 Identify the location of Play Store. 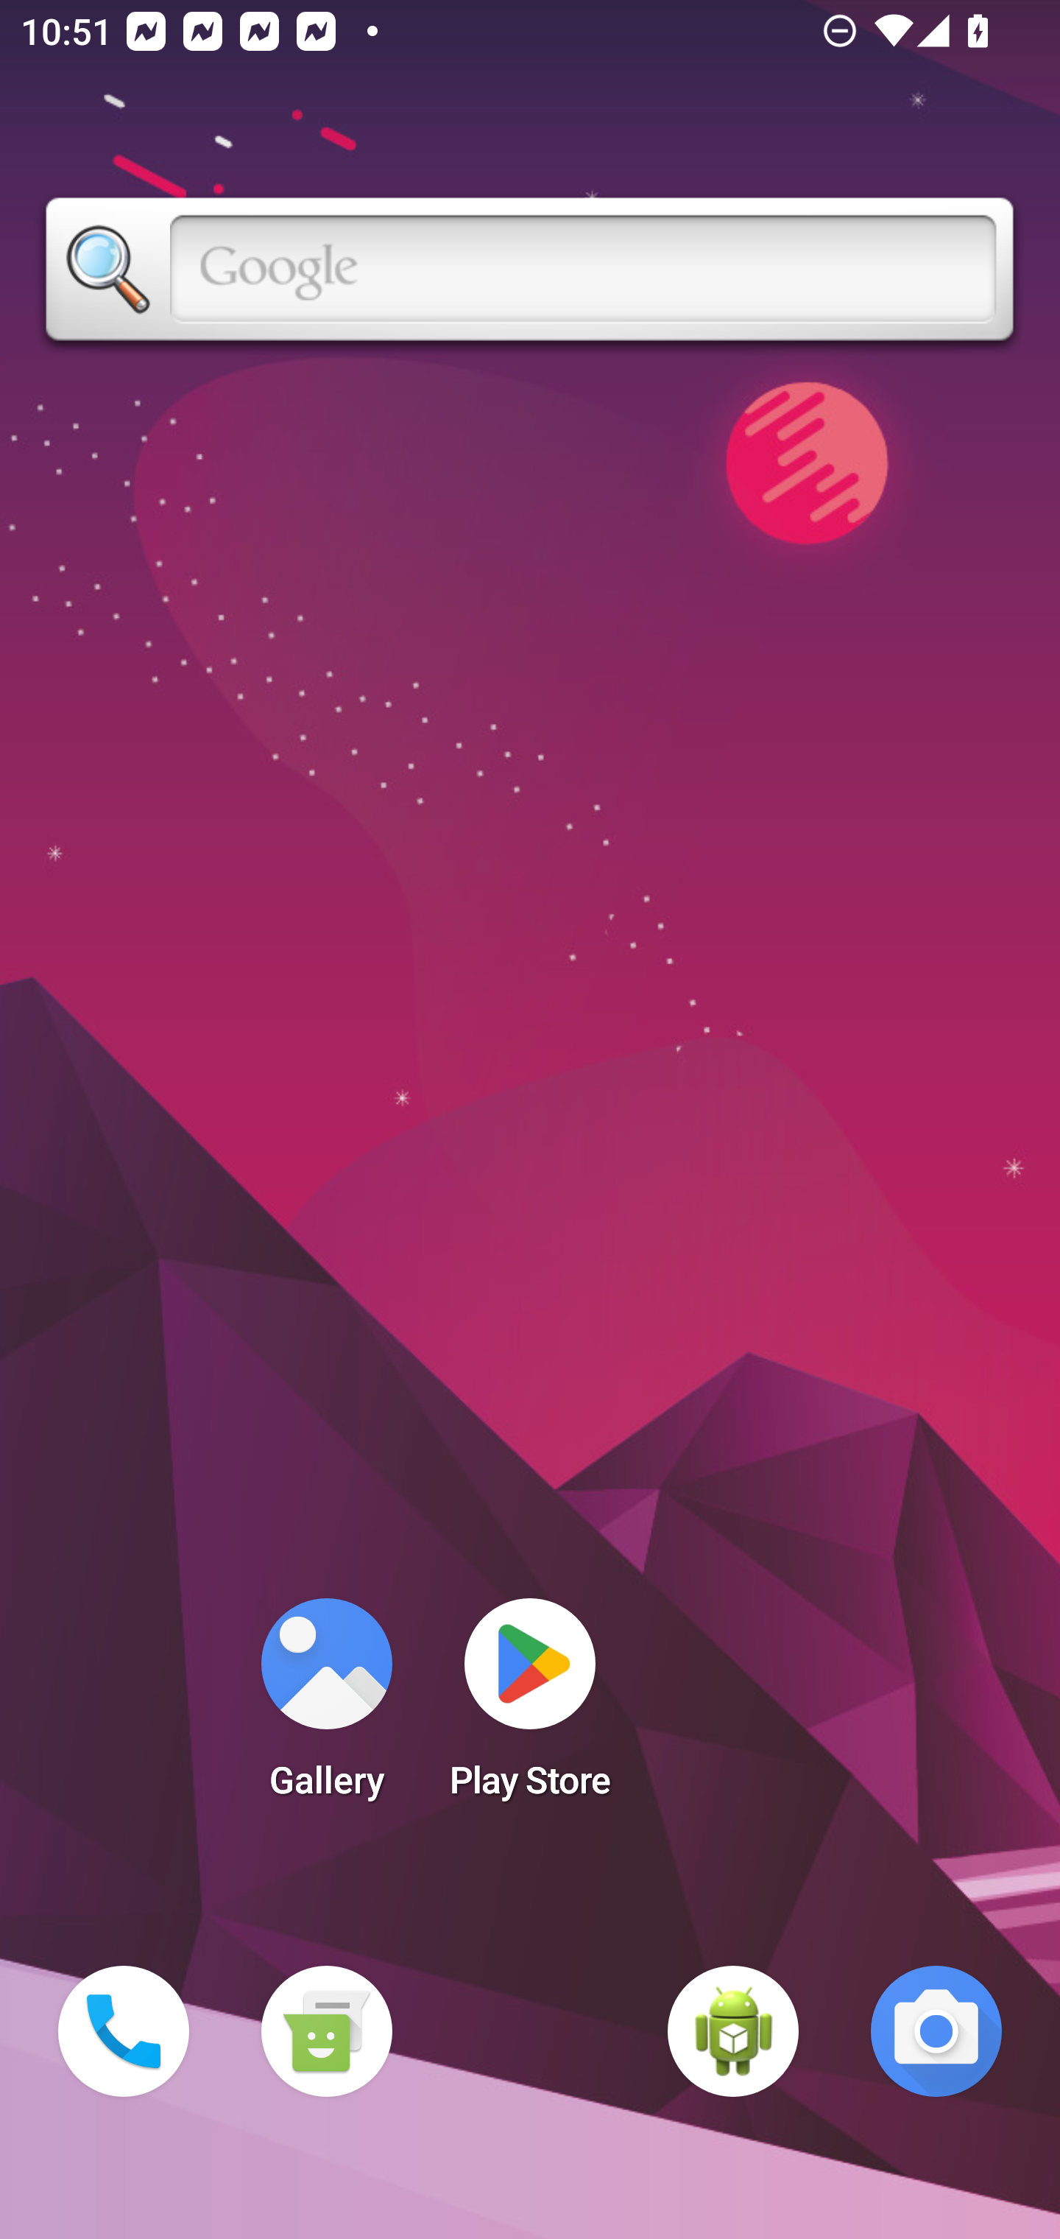
(530, 1707).